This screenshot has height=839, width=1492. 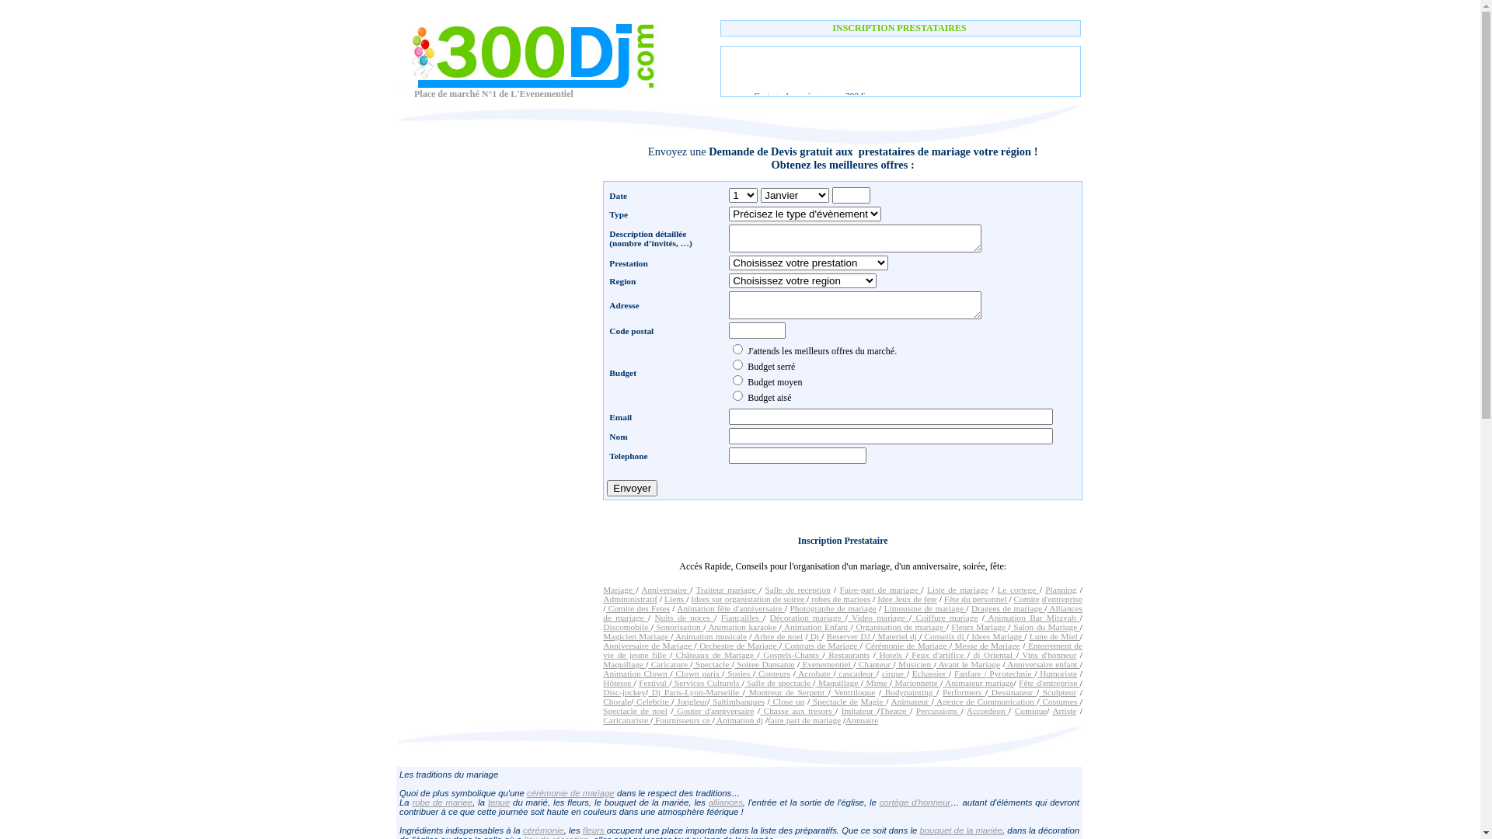 I want to click on Clown paris, so click(x=698, y=674).